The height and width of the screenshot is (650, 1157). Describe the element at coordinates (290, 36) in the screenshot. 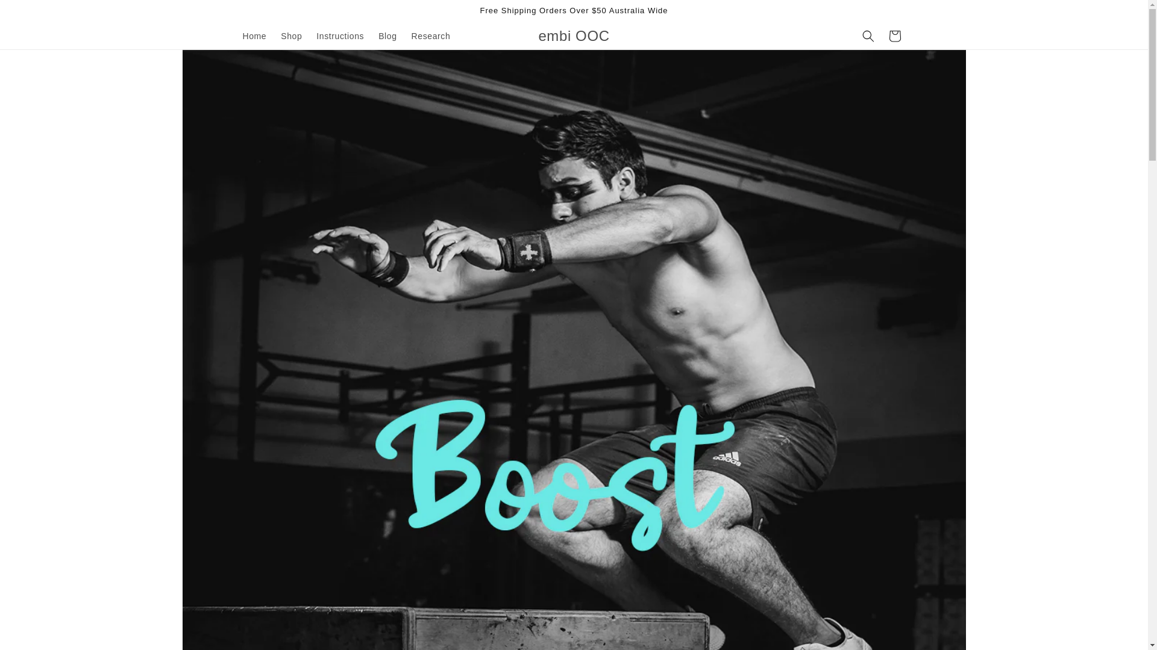

I see `Shop` at that location.